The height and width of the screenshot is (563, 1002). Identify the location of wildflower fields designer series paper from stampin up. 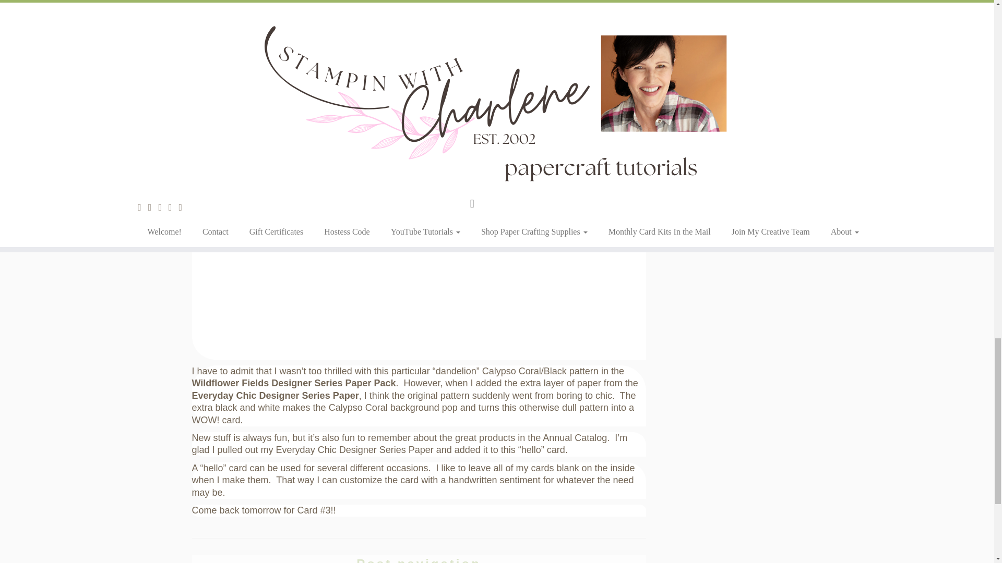
(317, 235).